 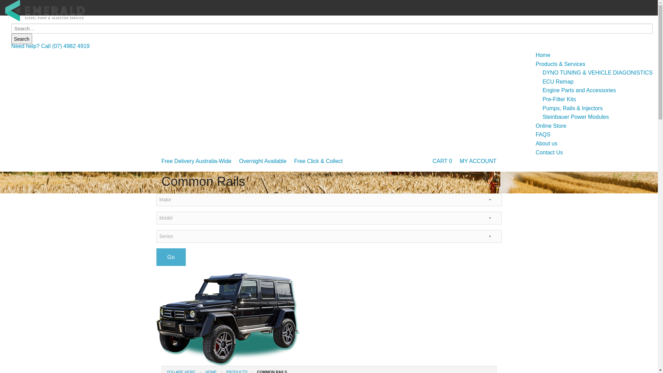 I want to click on Click to view Search, so click(x=332, y=31).